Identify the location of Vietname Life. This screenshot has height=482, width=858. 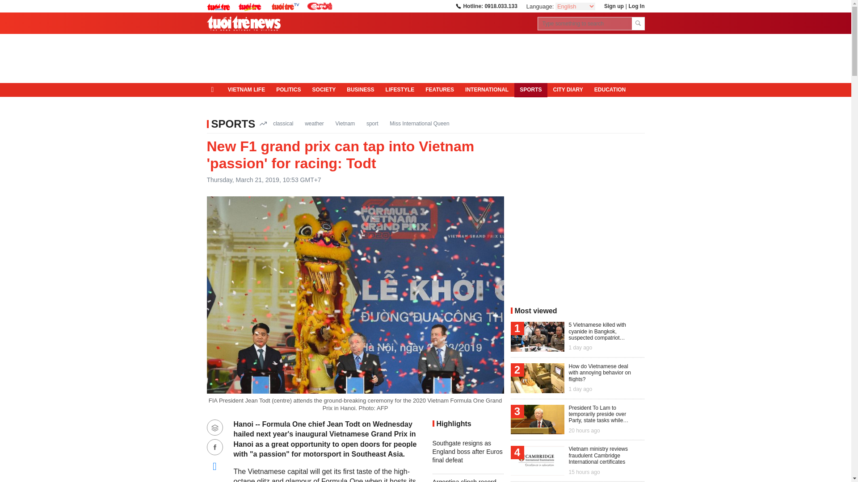
(246, 90).